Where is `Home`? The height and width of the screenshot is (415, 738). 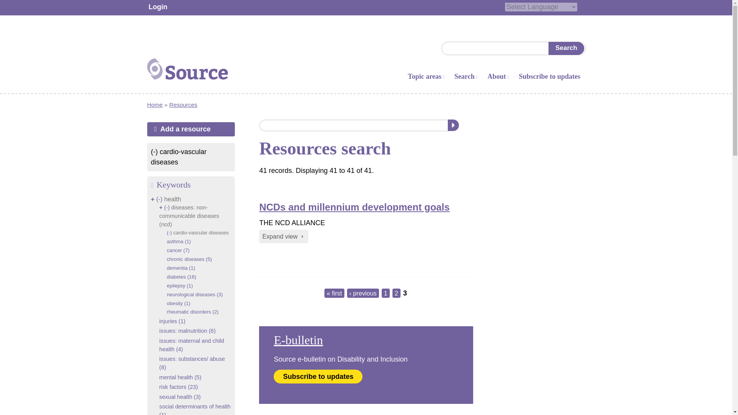
Home is located at coordinates (155, 105).